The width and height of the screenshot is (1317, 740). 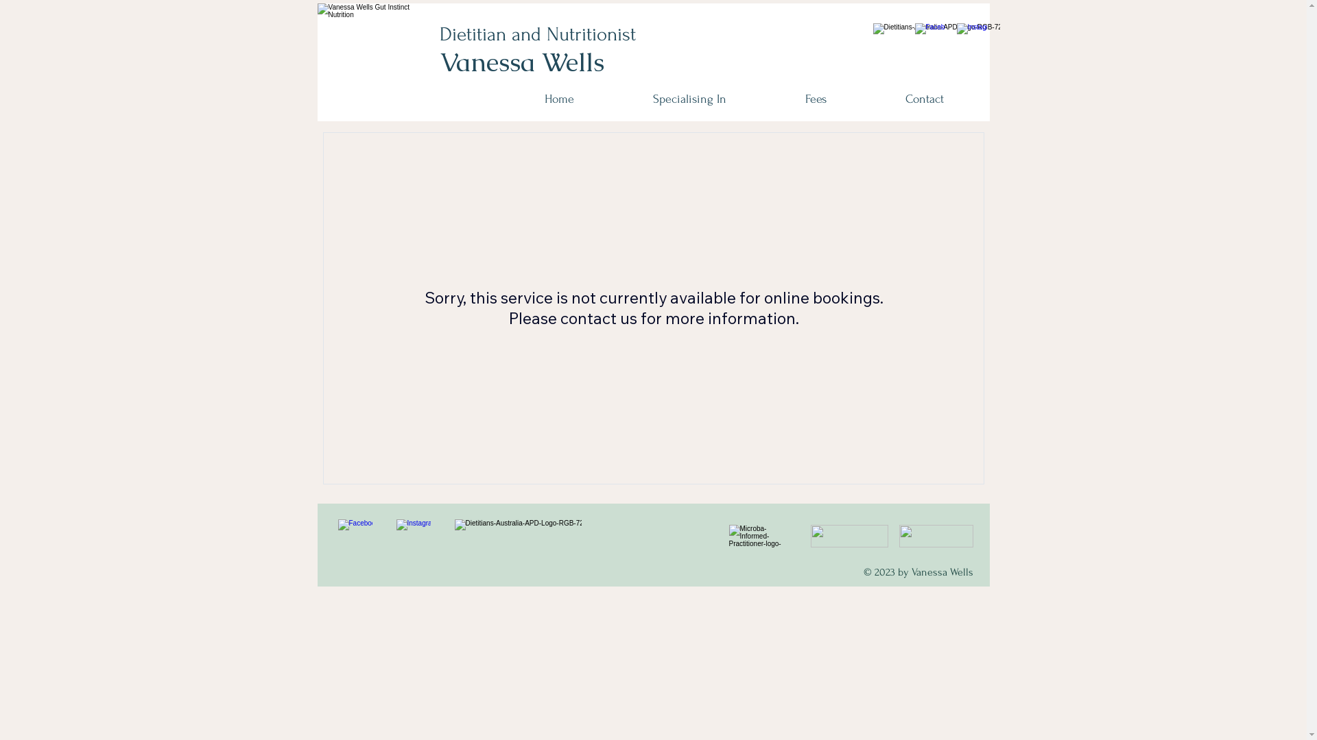 What do you see at coordinates (925, 99) in the screenshot?
I see `Contact` at bounding box center [925, 99].